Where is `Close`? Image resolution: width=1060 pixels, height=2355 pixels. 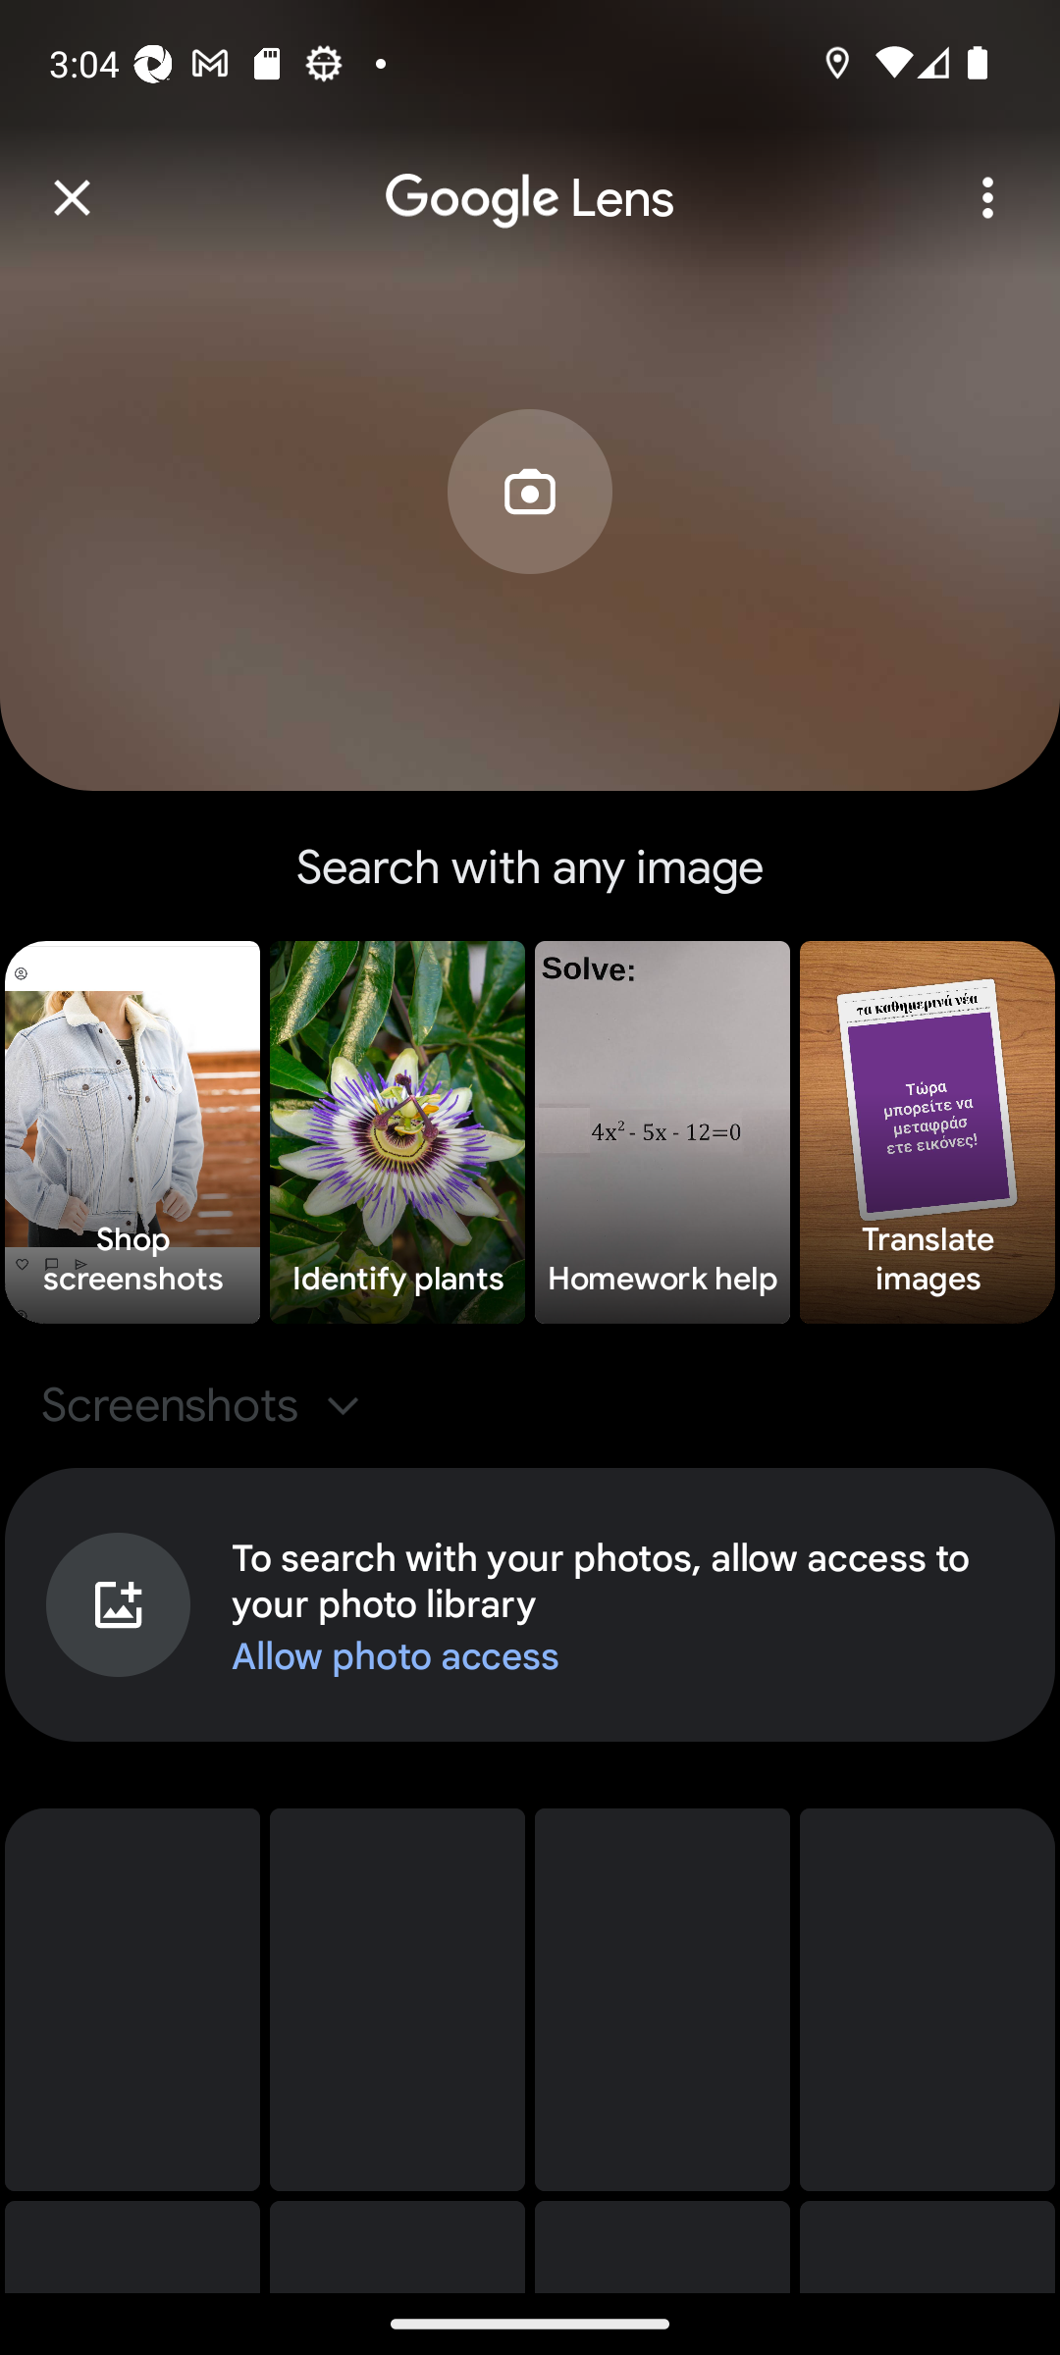
Close is located at coordinates (72, 197).